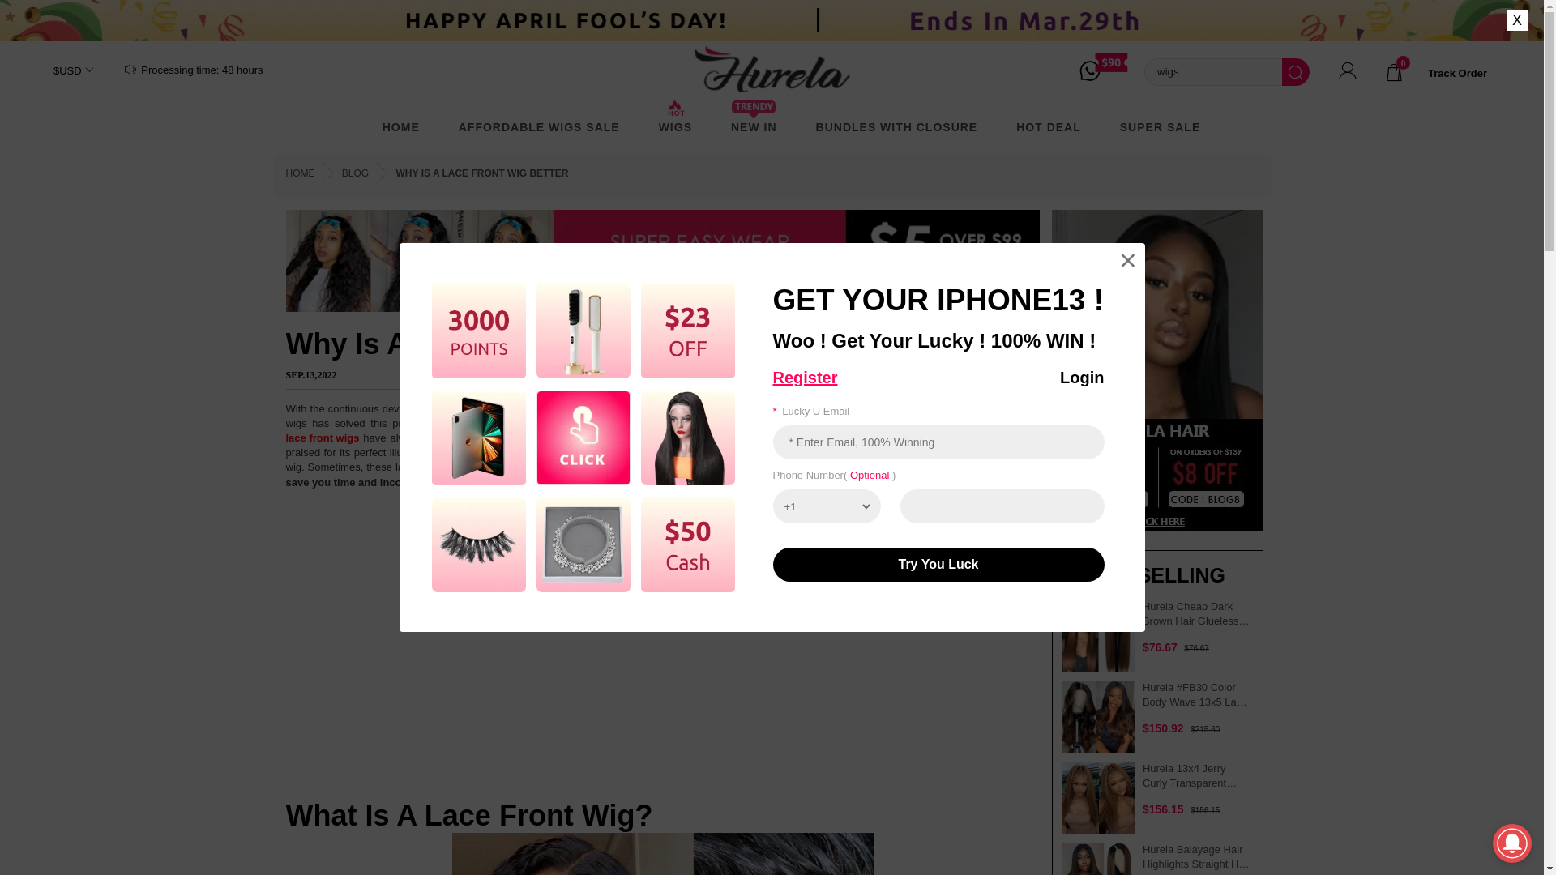  What do you see at coordinates (539, 126) in the screenshot?
I see `AFFORDABLE WIGS SALE` at bounding box center [539, 126].